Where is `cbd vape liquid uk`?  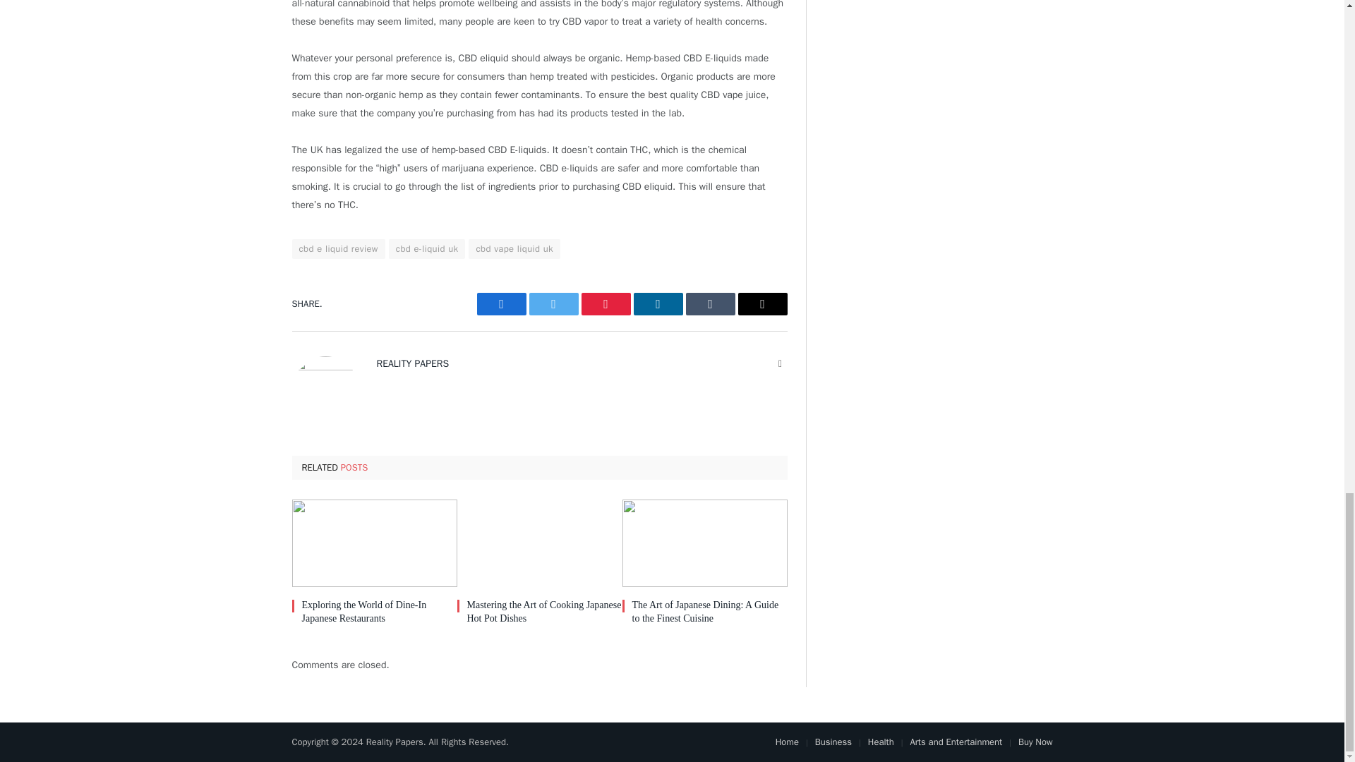 cbd vape liquid uk is located at coordinates (514, 249).